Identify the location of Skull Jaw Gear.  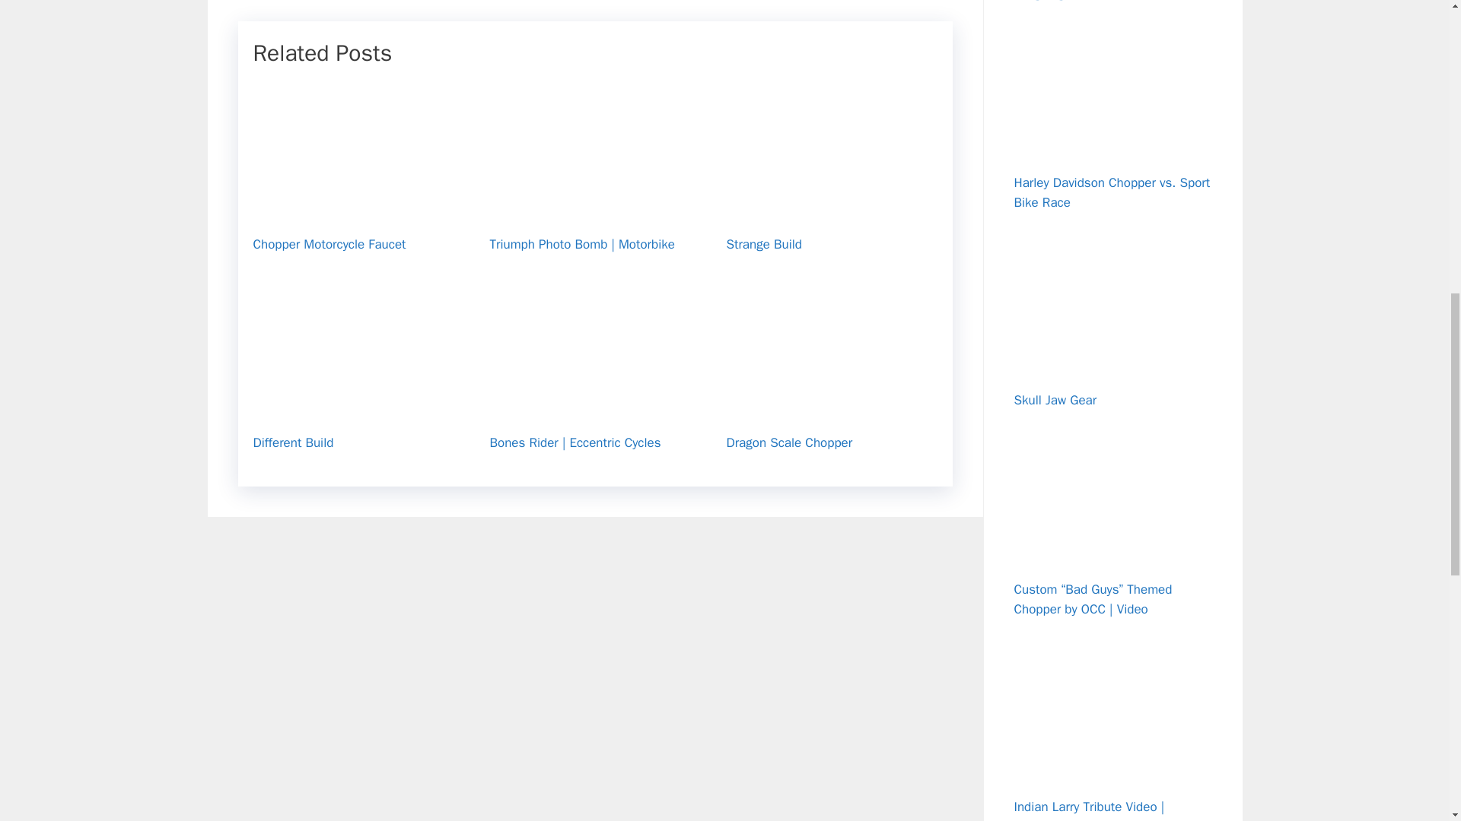
(1055, 400).